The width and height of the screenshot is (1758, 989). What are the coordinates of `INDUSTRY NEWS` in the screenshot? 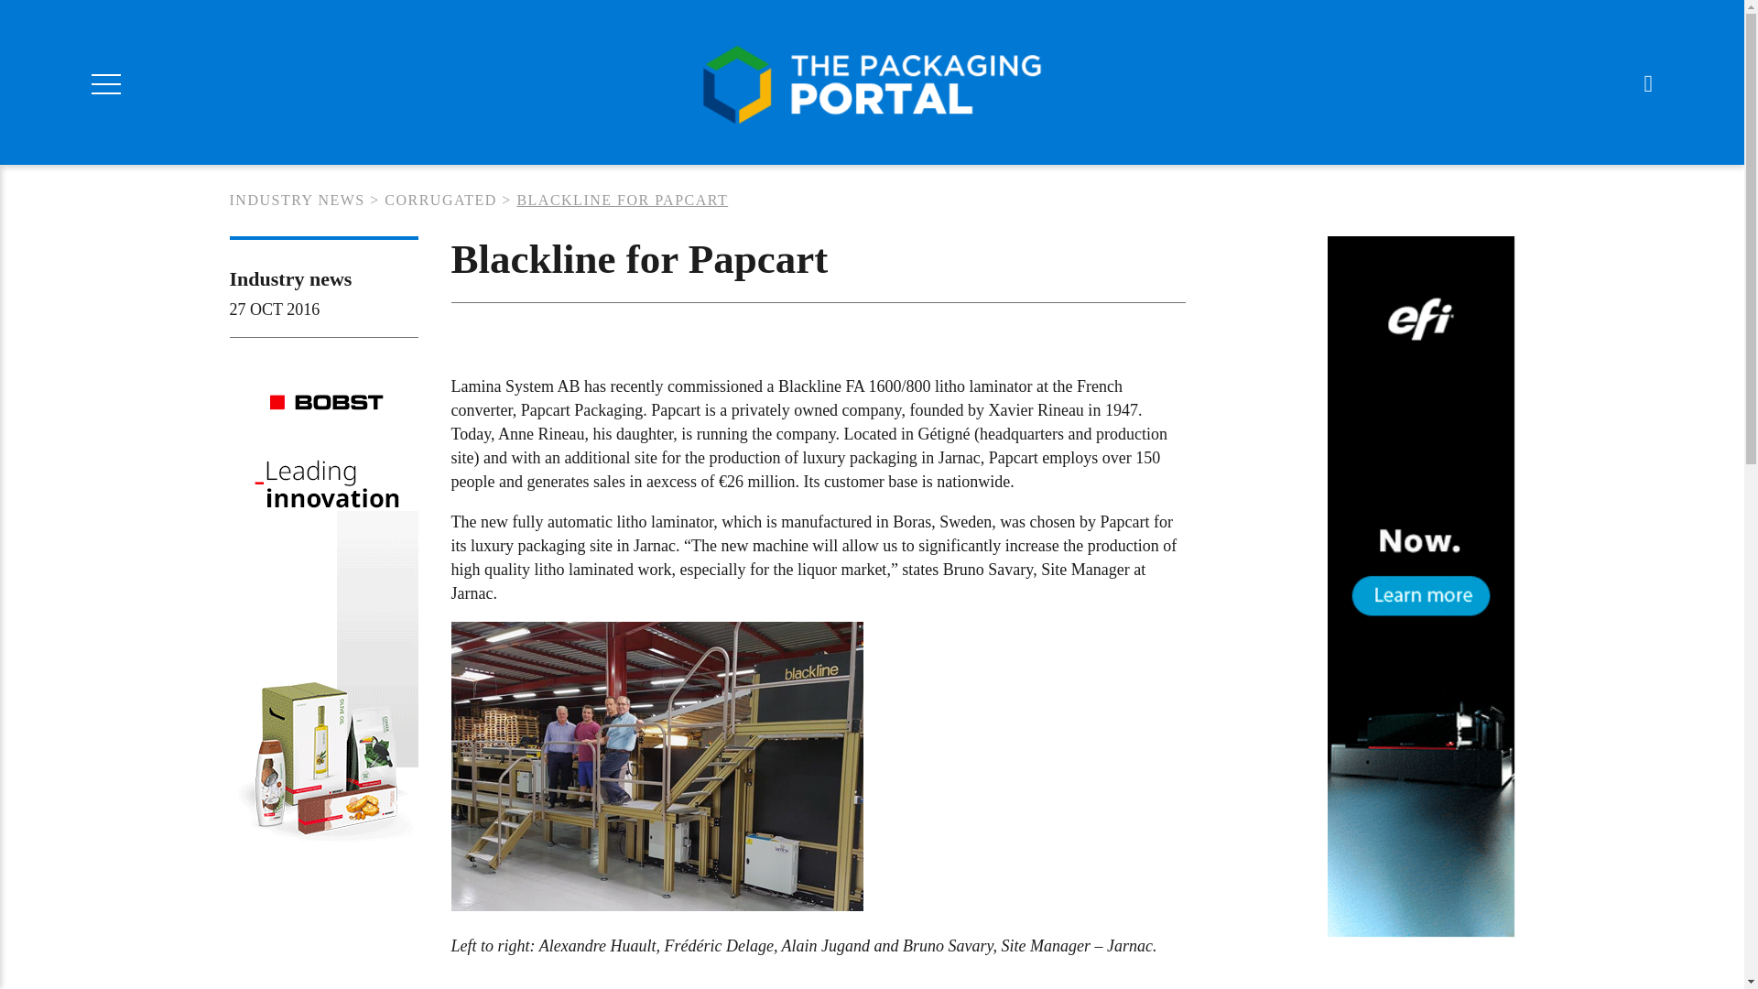 It's located at (296, 200).